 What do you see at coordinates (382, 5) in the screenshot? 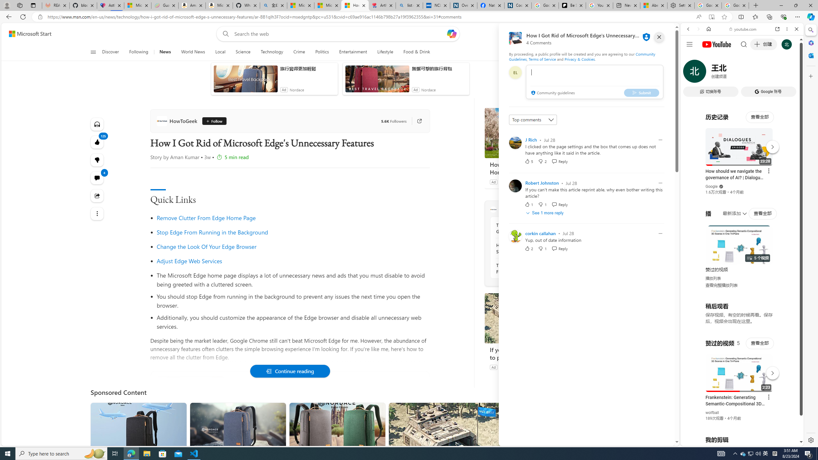
I see `Arthritis: Ask Health Professionals` at bounding box center [382, 5].